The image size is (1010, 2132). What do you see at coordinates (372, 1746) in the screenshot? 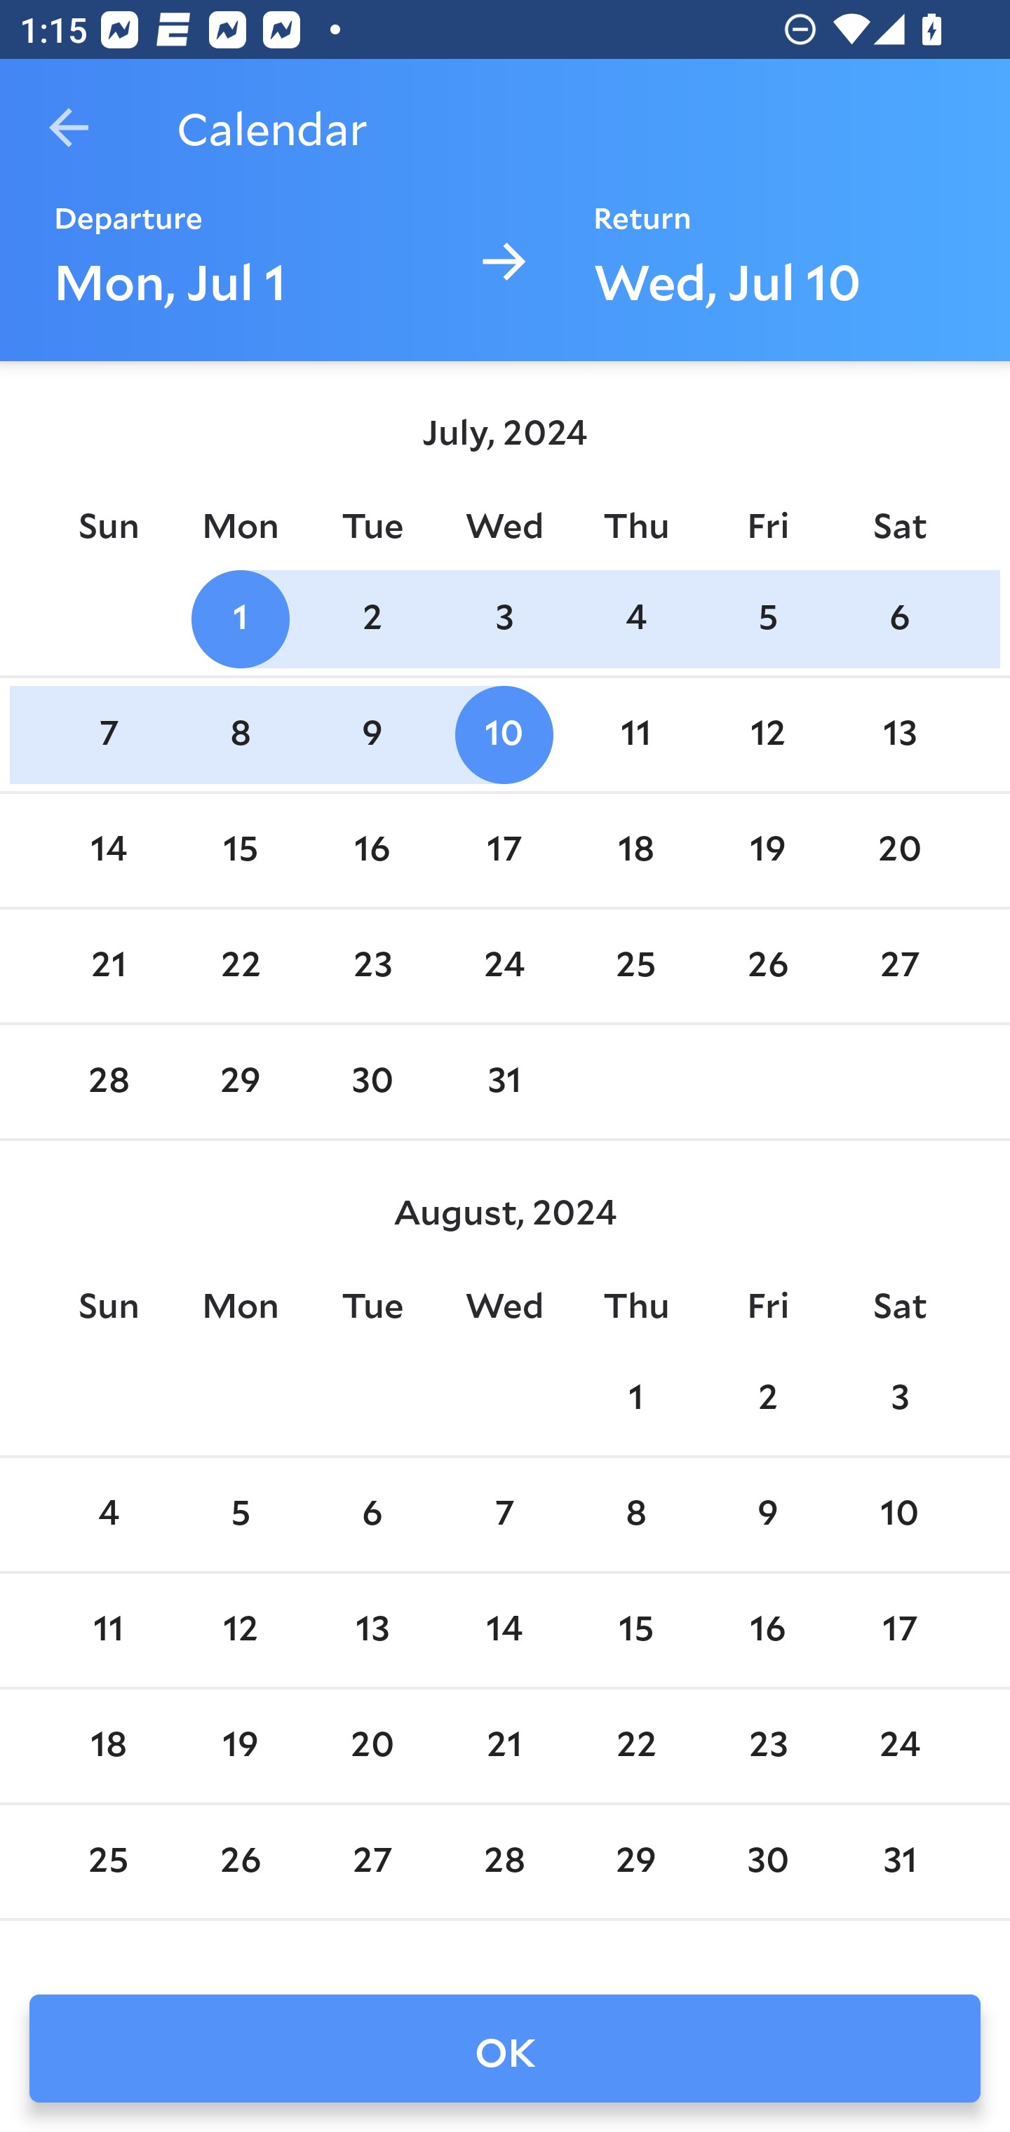
I see `20` at bounding box center [372, 1746].